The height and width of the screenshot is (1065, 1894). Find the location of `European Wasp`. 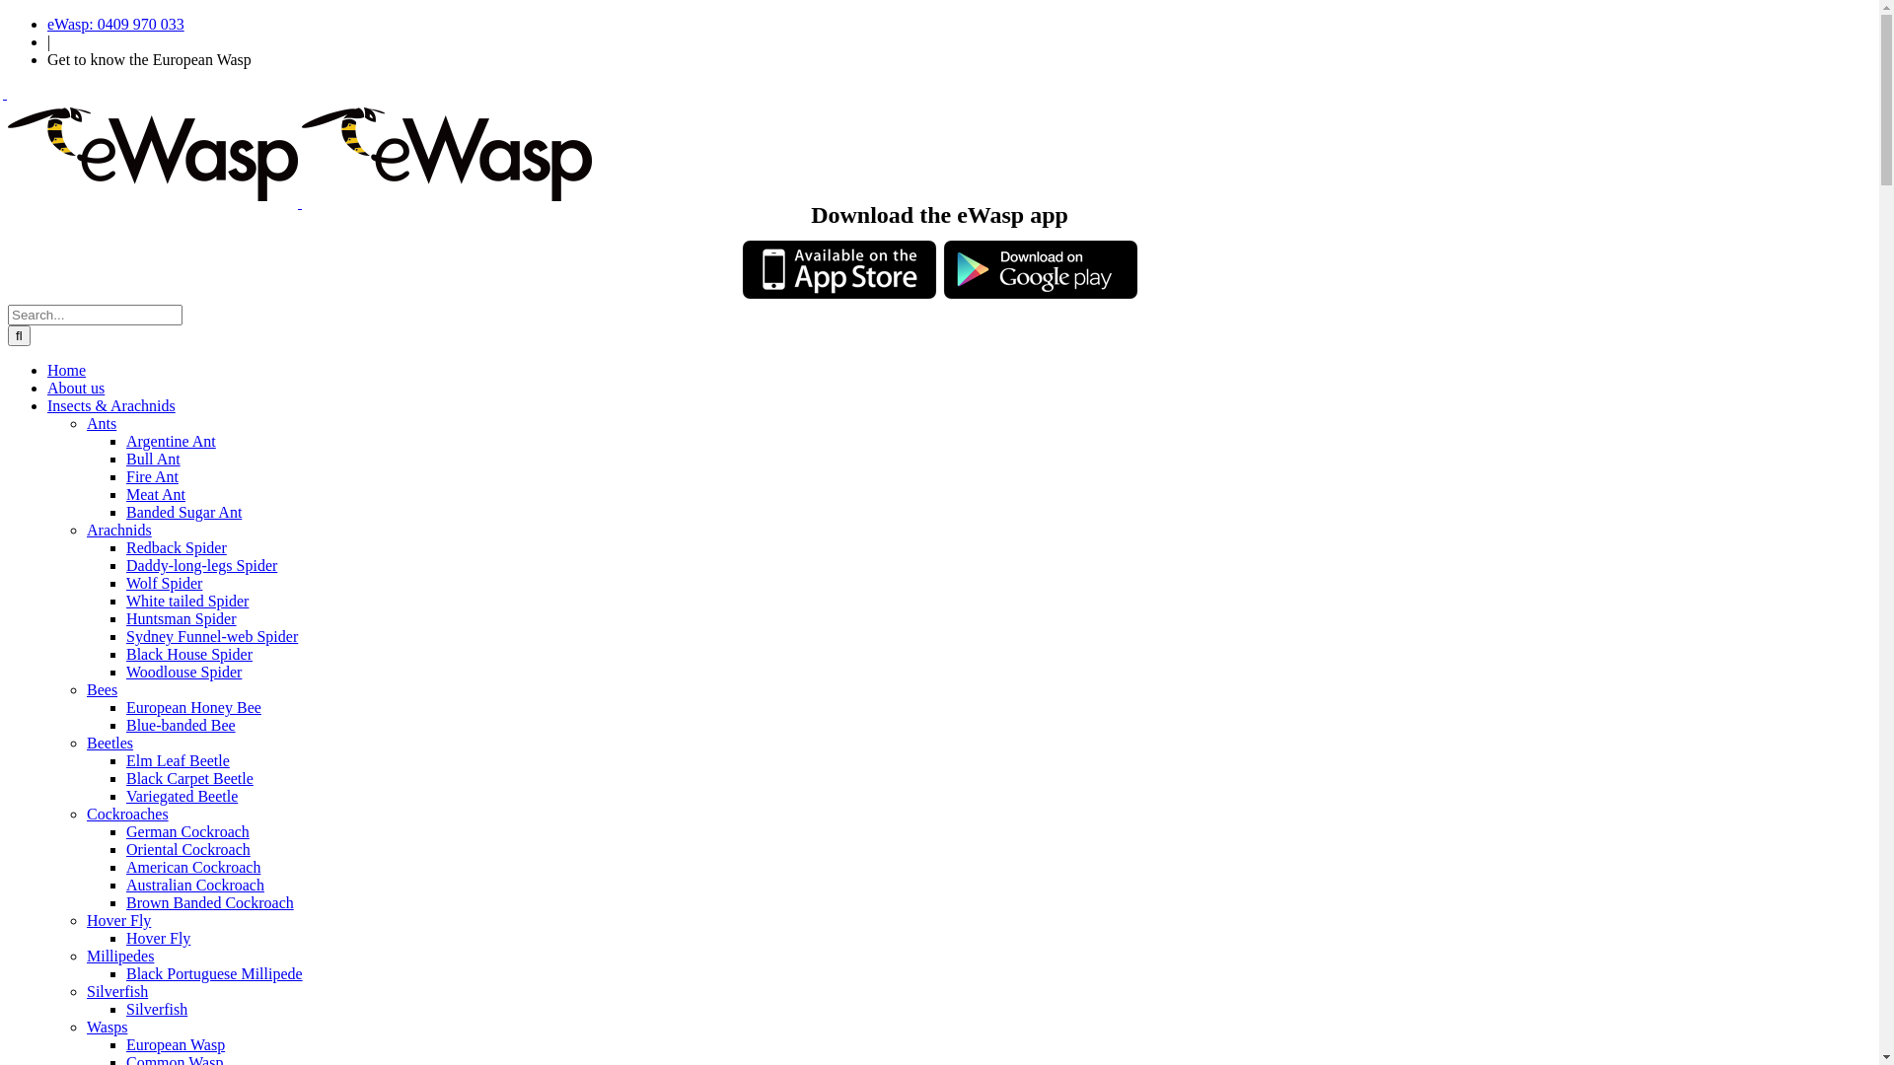

European Wasp is located at coordinates (176, 1045).